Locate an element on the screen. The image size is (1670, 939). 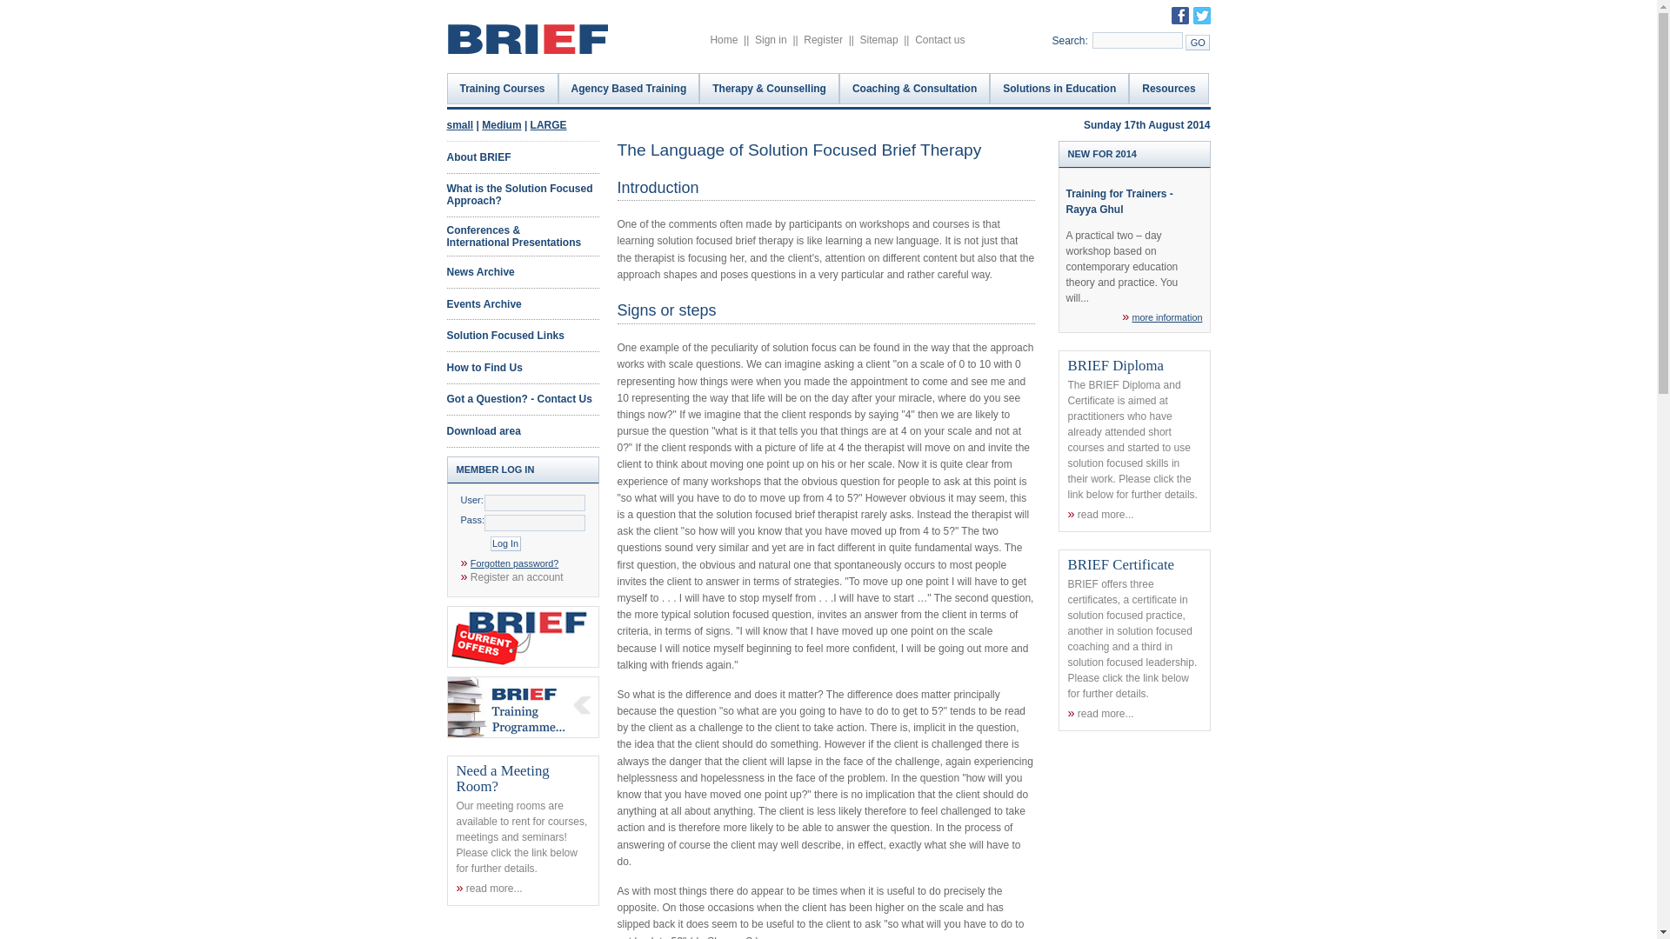
Forgotten password? is located at coordinates (514, 563).